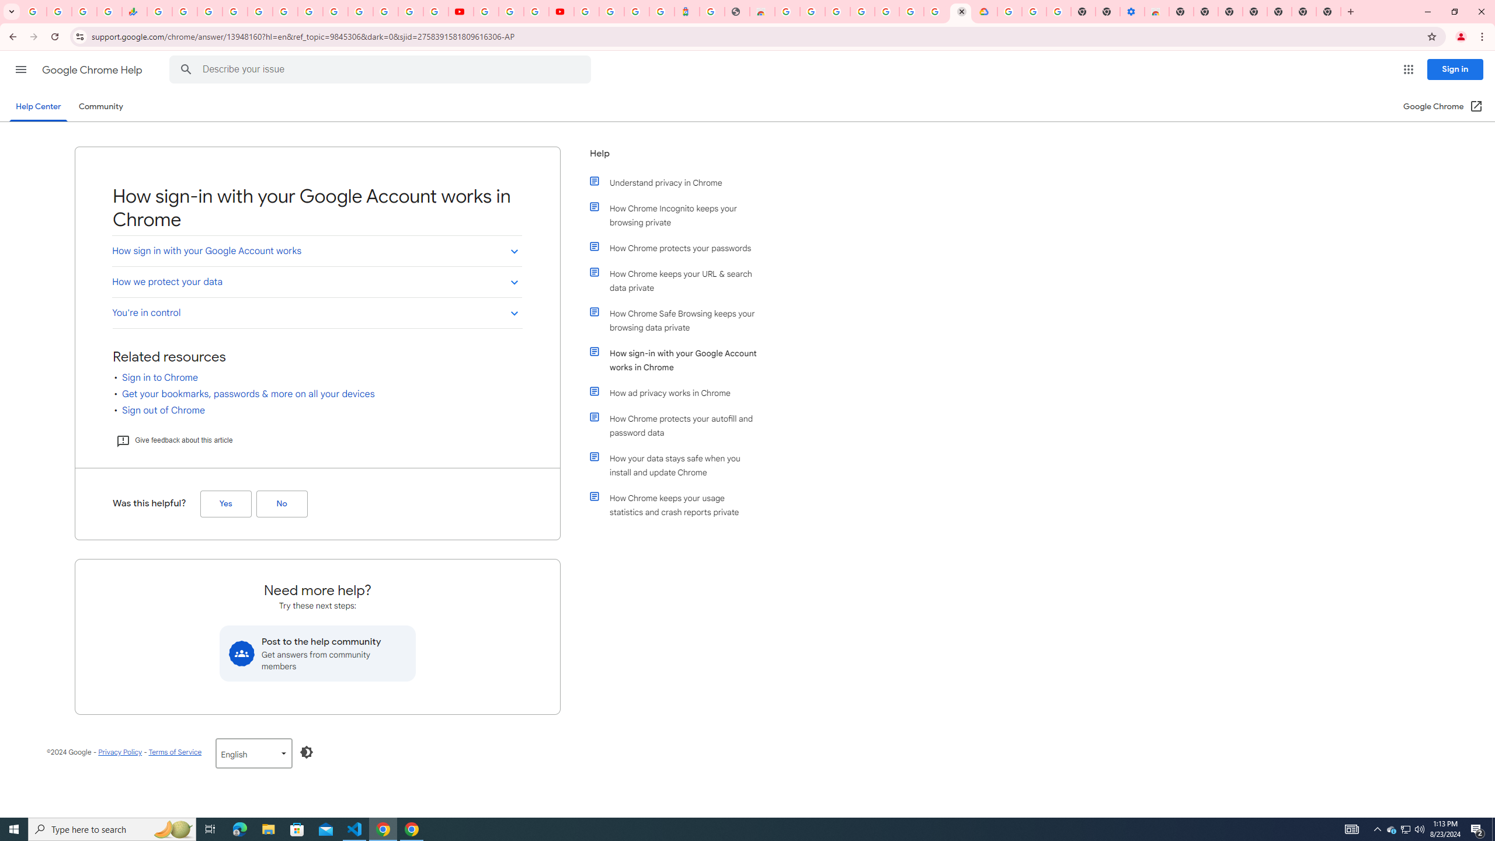 The image size is (1495, 841). What do you see at coordinates (886, 12) in the screenshot?
I see `Google Account Help` at bounding box center [886, 12].